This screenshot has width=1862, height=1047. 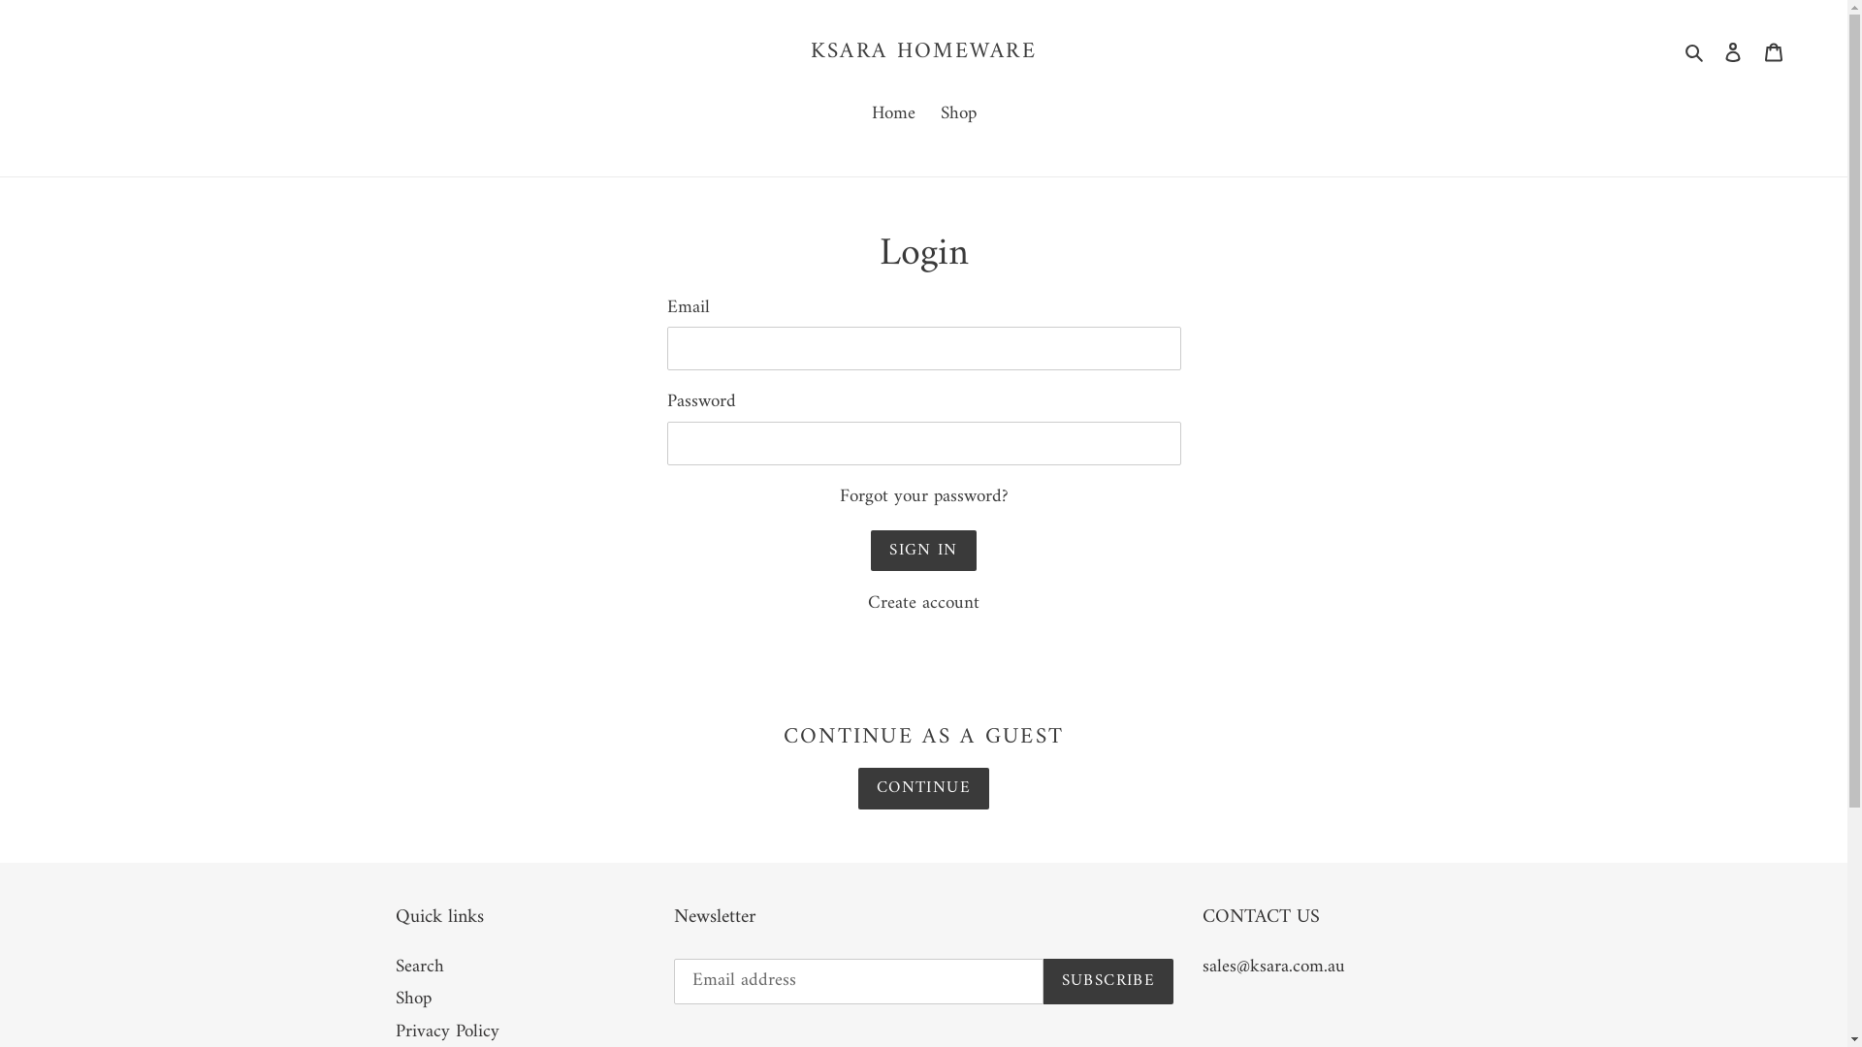 I want to click on Log in, so click(x=1733, y=52).